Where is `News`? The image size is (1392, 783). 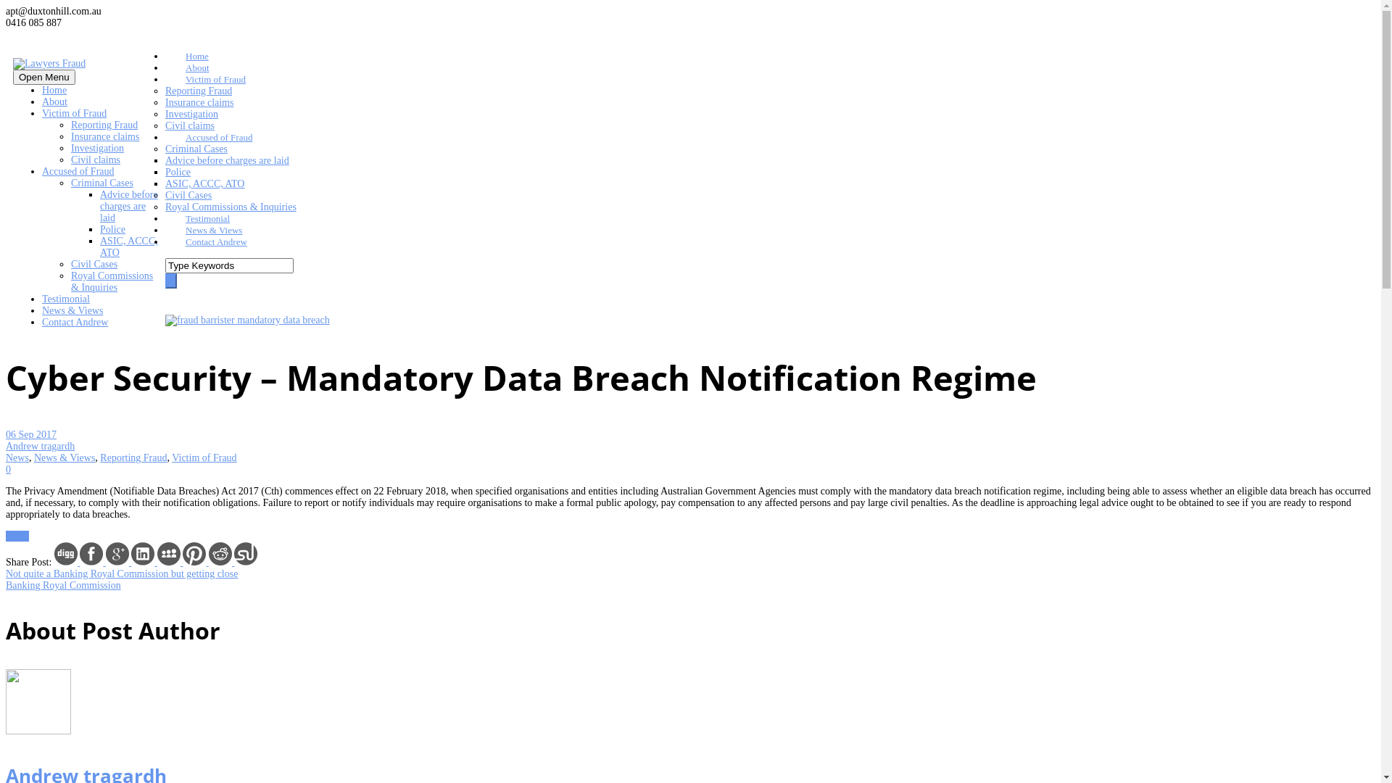
News is located at coordinates (17, 457).